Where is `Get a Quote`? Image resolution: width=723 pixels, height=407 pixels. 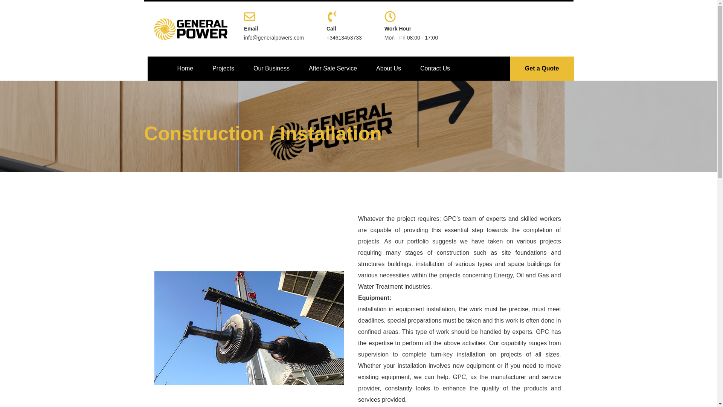 Get a Quote is located at coordinates (541, 69).